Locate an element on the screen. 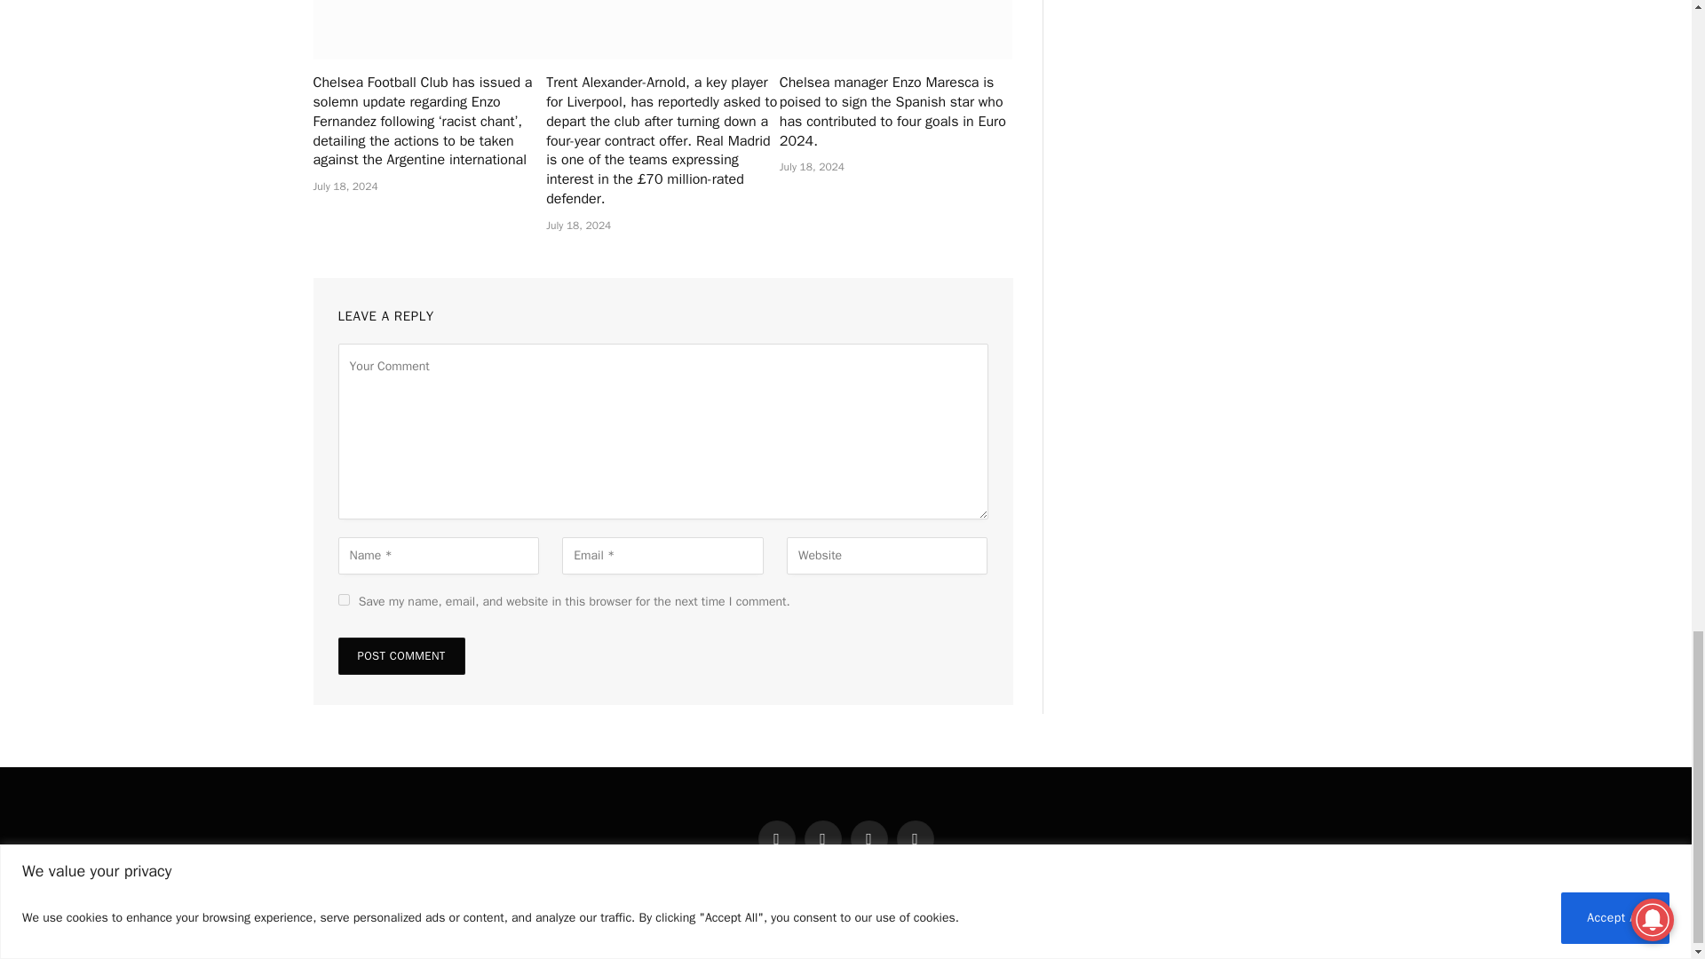  Post Comment is located at coordinates (400, 656).